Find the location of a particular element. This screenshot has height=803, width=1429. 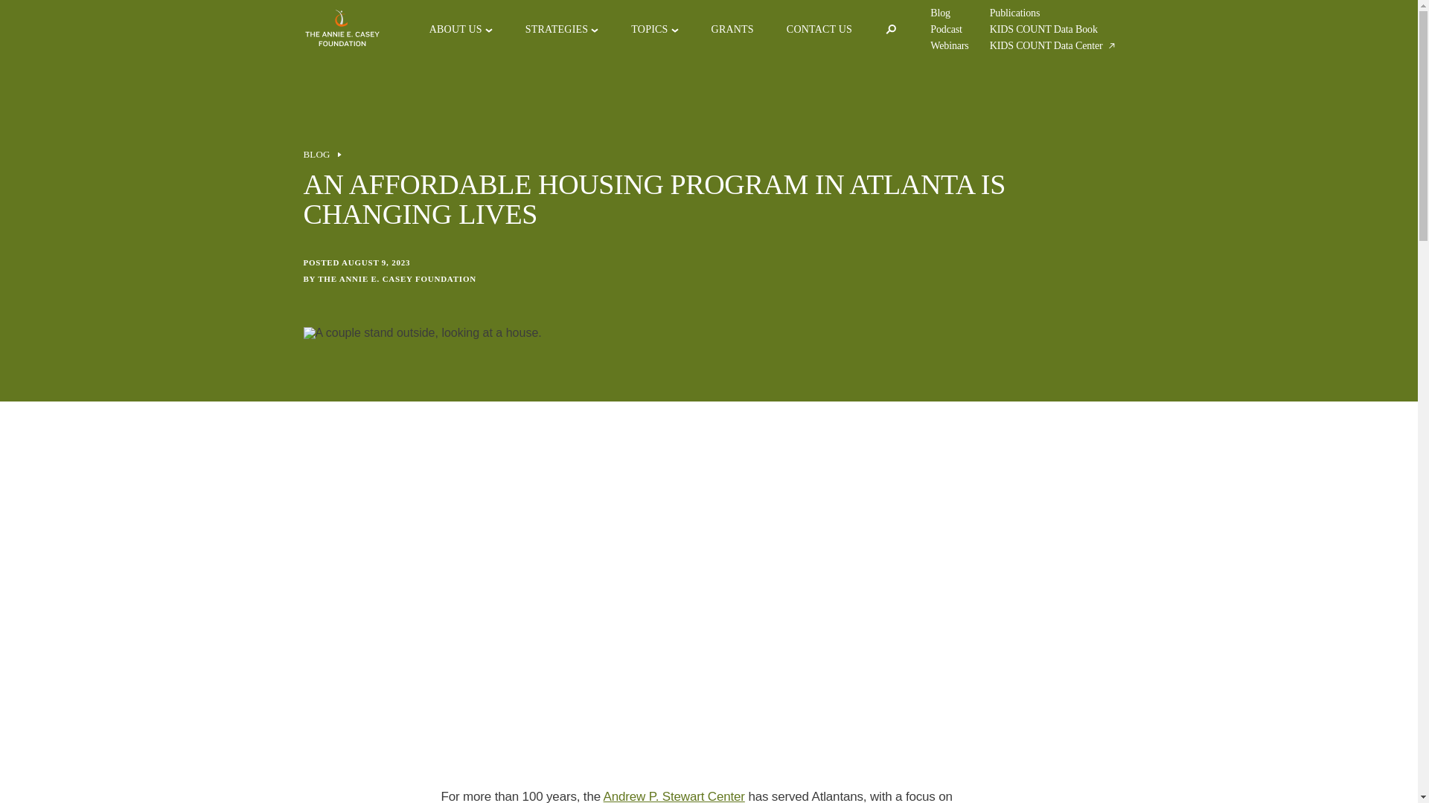

Blog is located at coordinates (939, 13).